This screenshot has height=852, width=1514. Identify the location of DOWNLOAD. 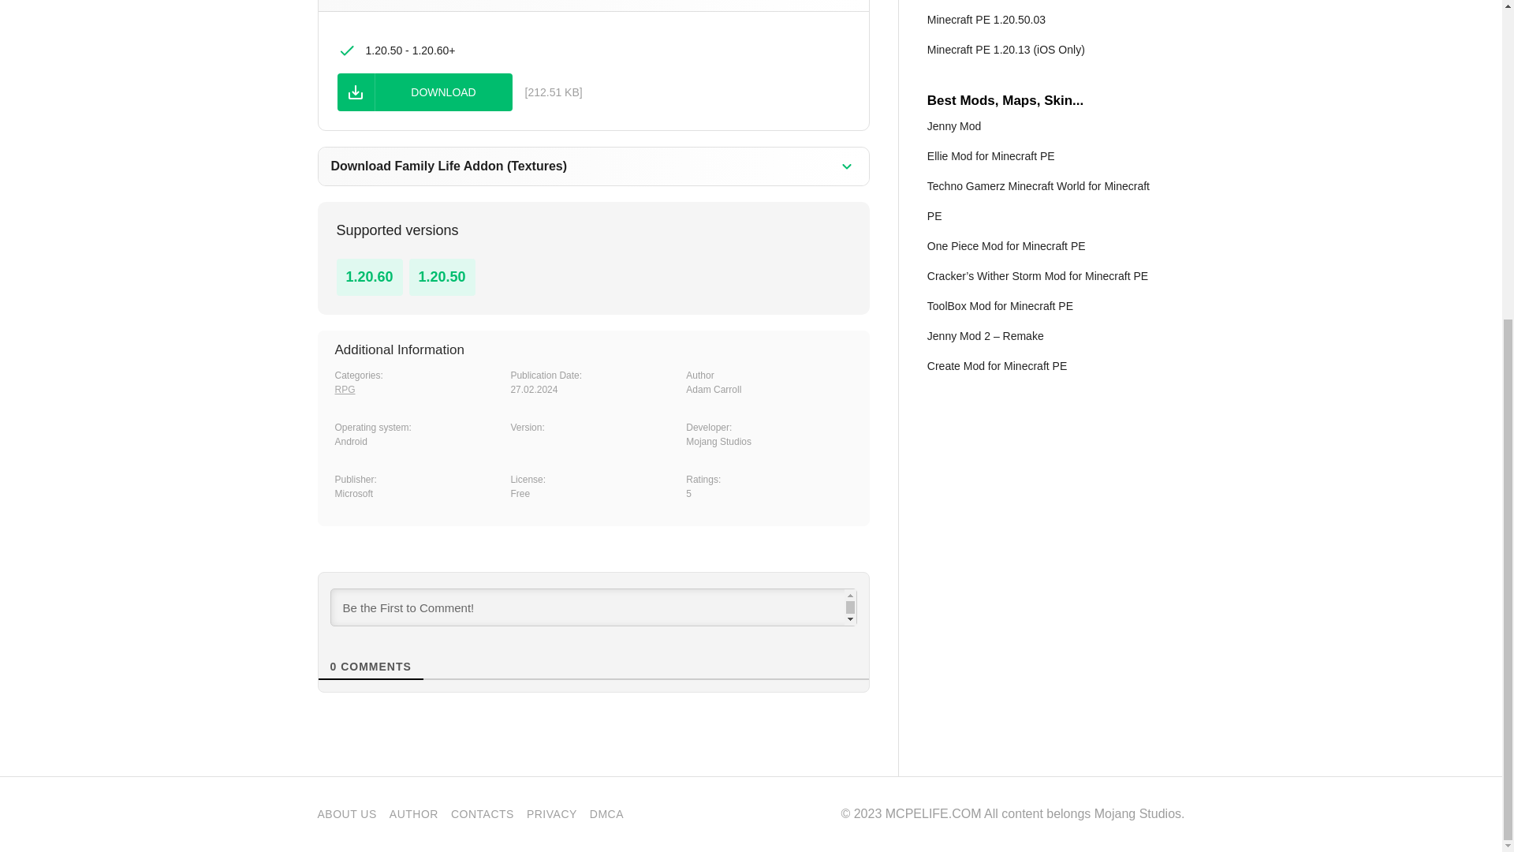
(425, 92).